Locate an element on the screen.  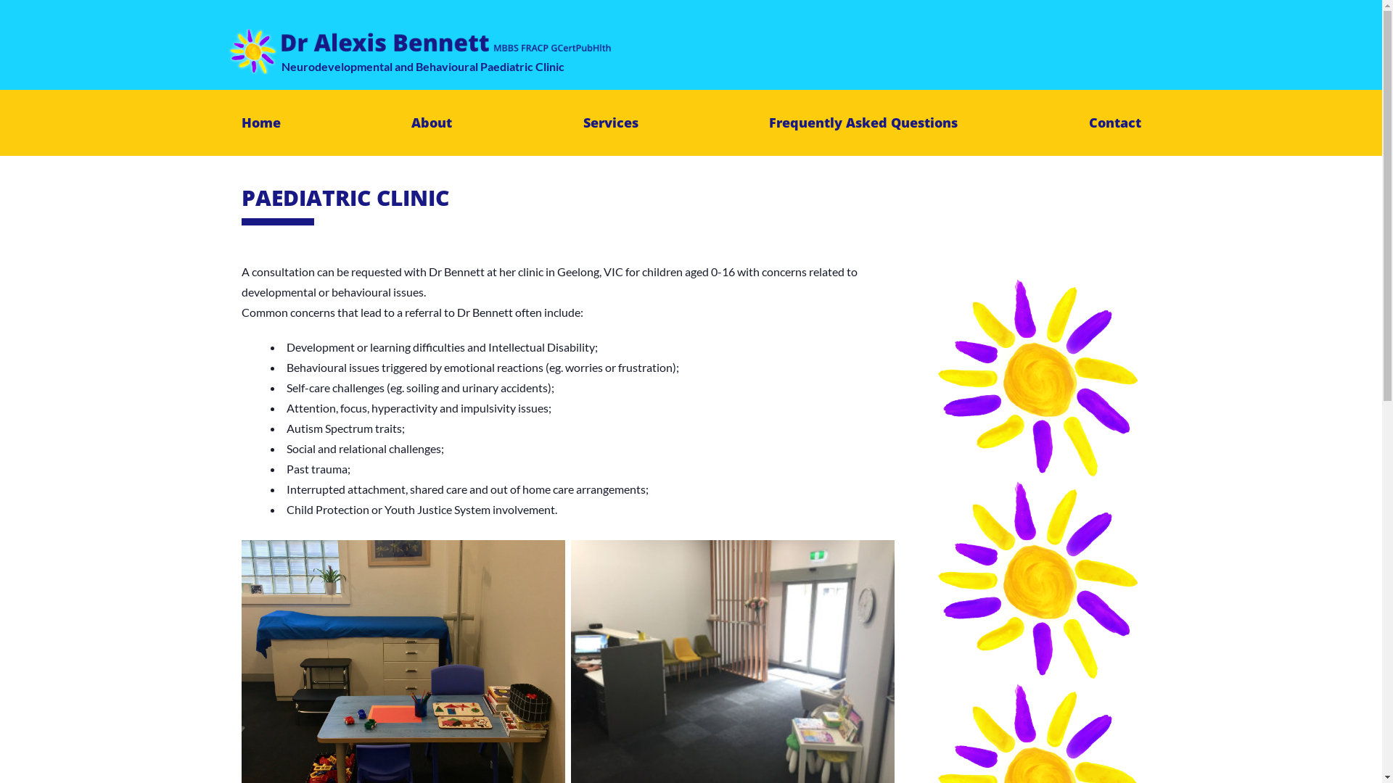
Skip to primary navigation is located at coordinates (0, 0).